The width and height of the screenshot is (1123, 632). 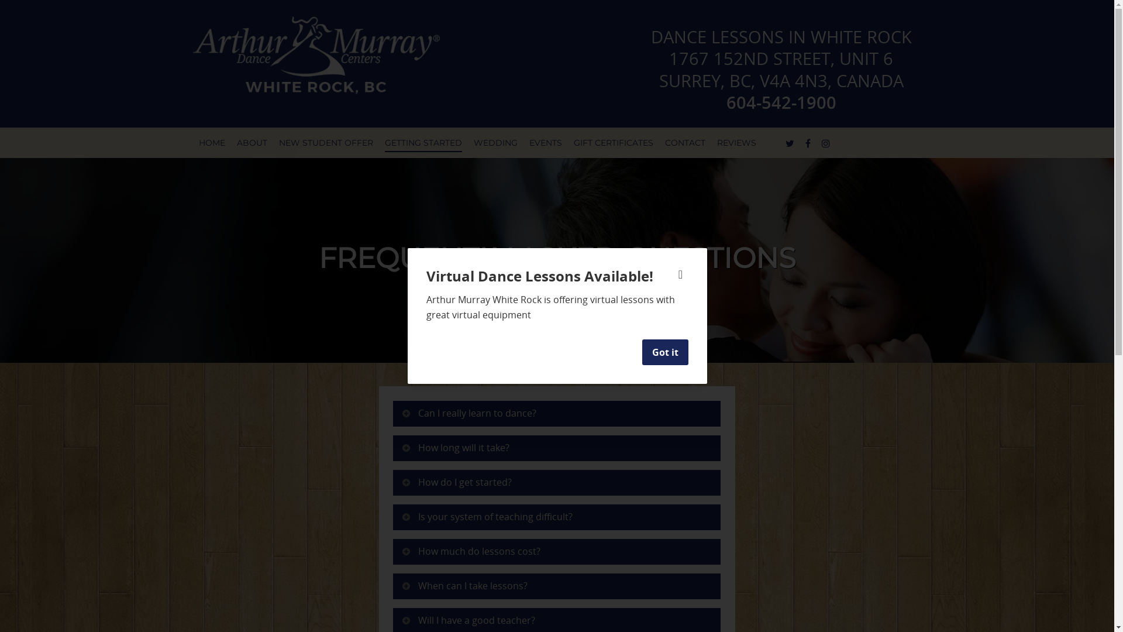 What do you see at coordinates (496, 143) in the screenshot?
I see `WEDDING` at bounding box center [496, 143].